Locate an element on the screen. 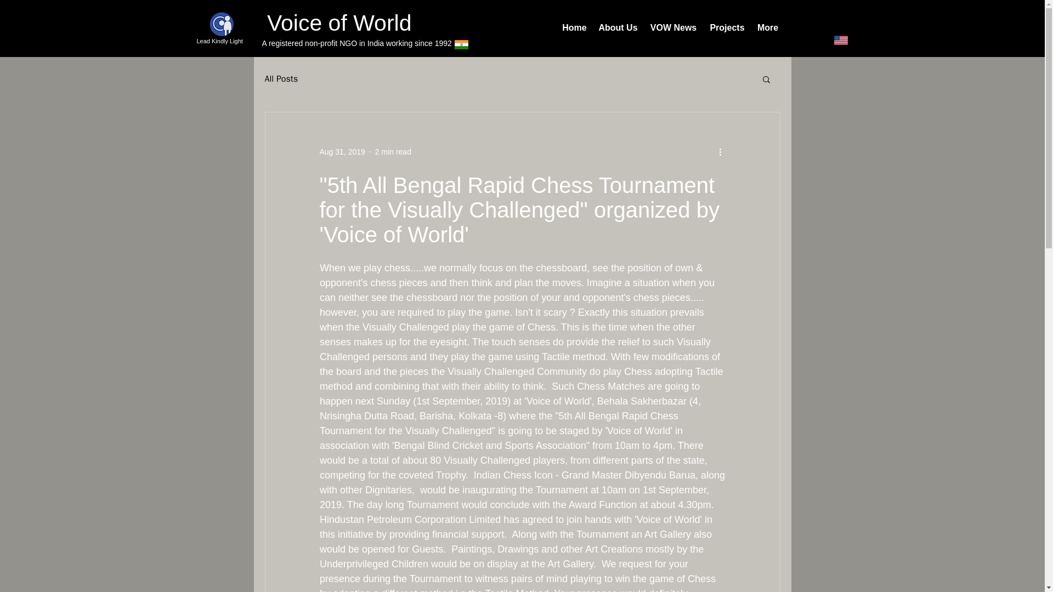 The image size is (1053, 592). Projects is located at coordinates (727, 28).